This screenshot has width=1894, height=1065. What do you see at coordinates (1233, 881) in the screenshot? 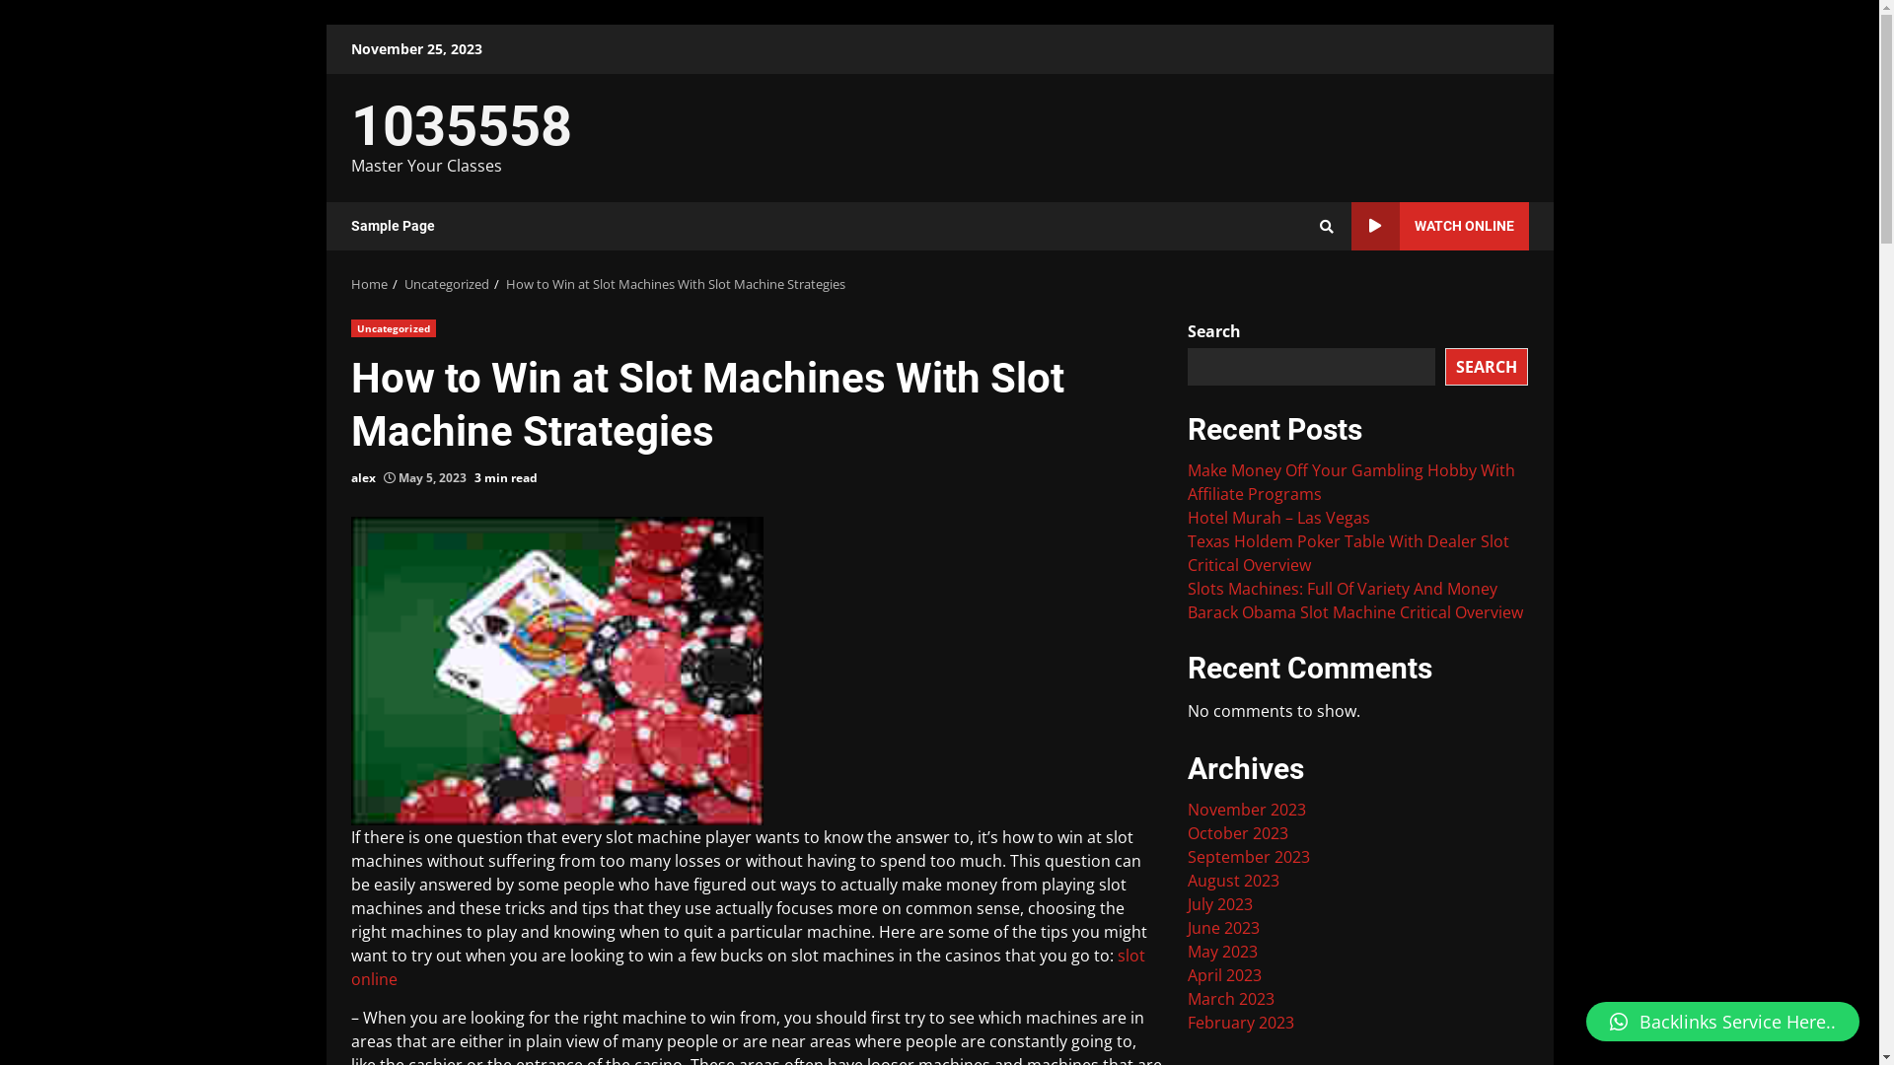
I see `August 2023` at bounding box center [1233, 881].